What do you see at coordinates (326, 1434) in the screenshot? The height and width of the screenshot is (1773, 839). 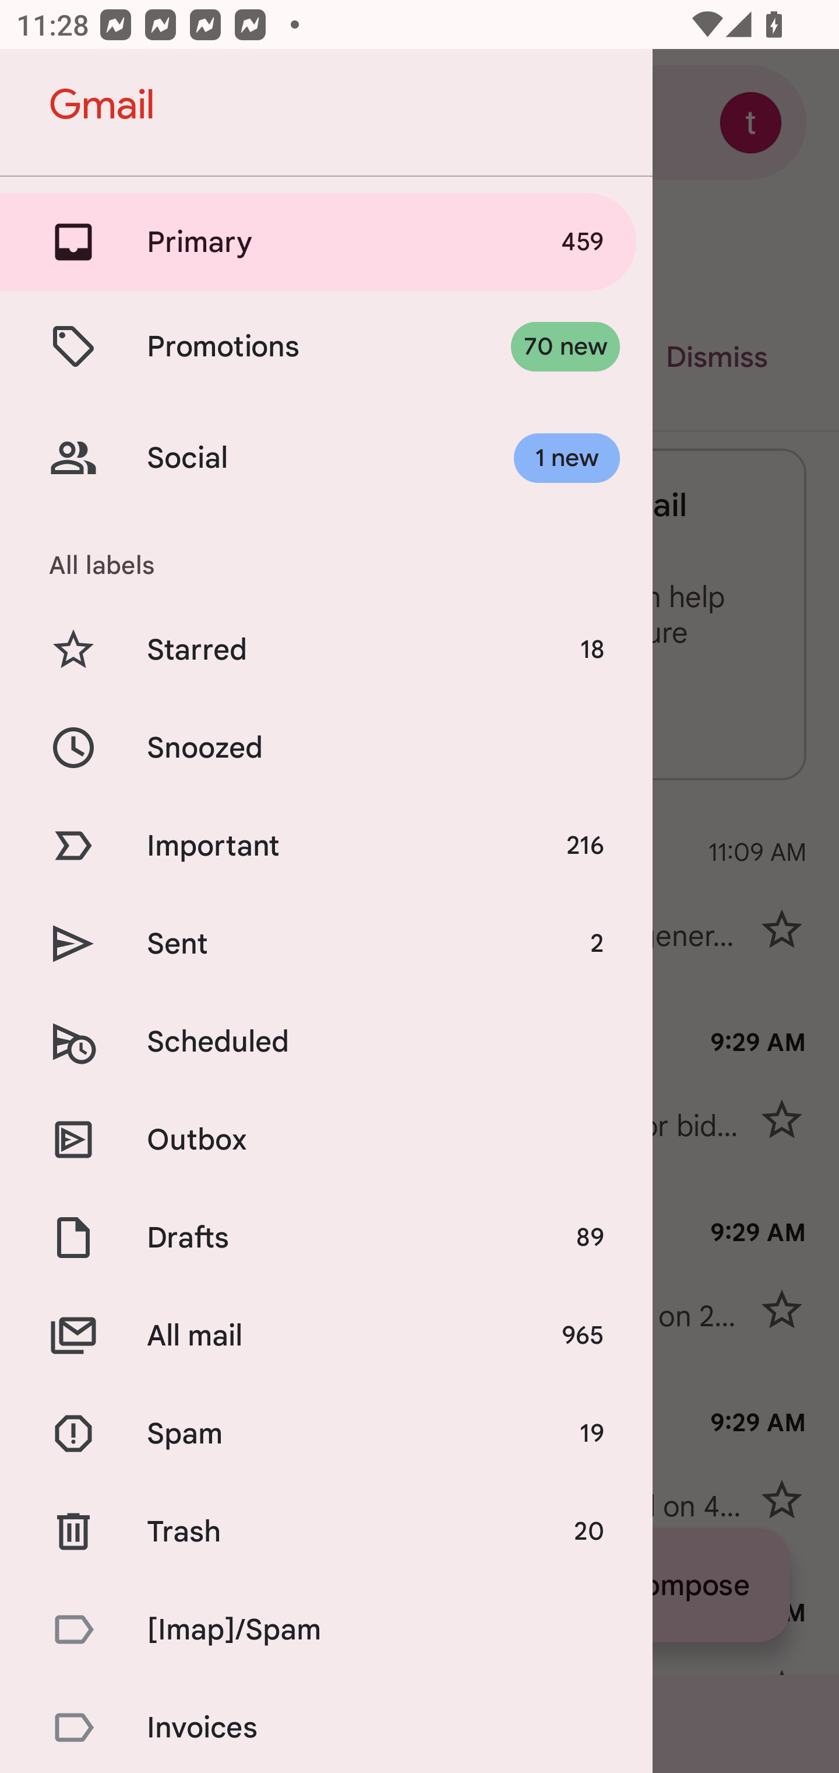 I see `Spam 19` at bounding box center [326, 1434].